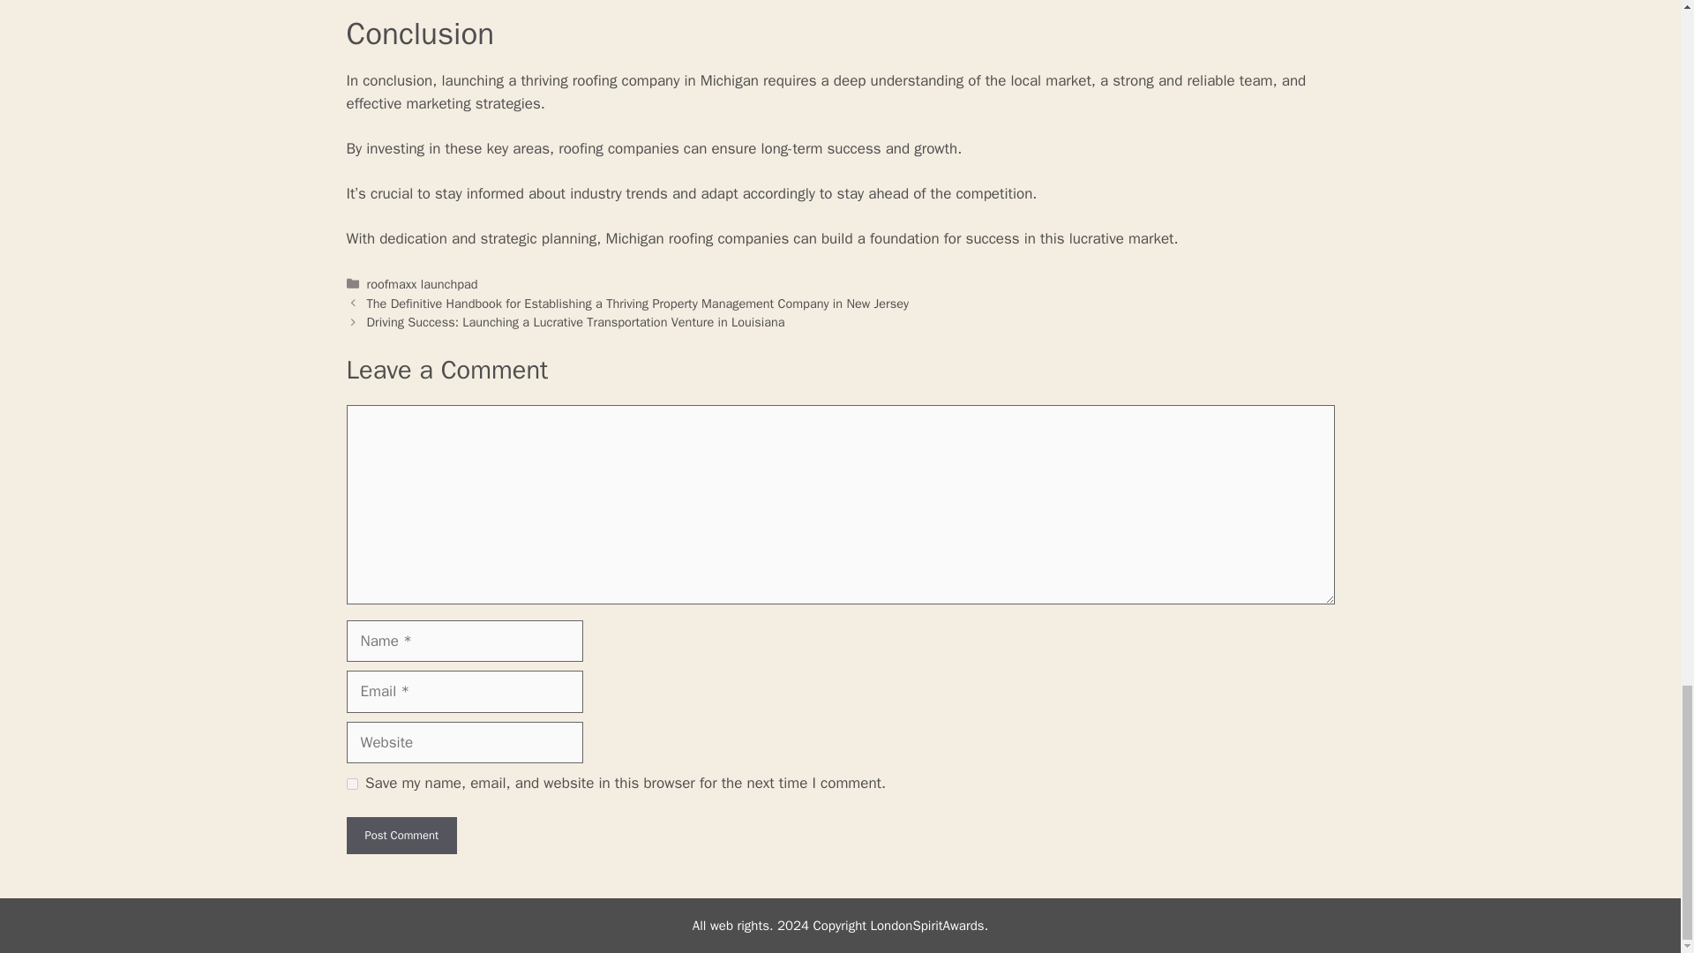 This screenshot has height=953, width=1694. Describe the element at coordinates (926, 926) in the screenshot. I see `LondonSpiritAwards` at that location.